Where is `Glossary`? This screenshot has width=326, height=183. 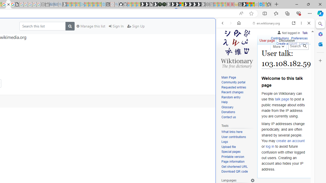
Glossary is located at coordinates (227, 107).